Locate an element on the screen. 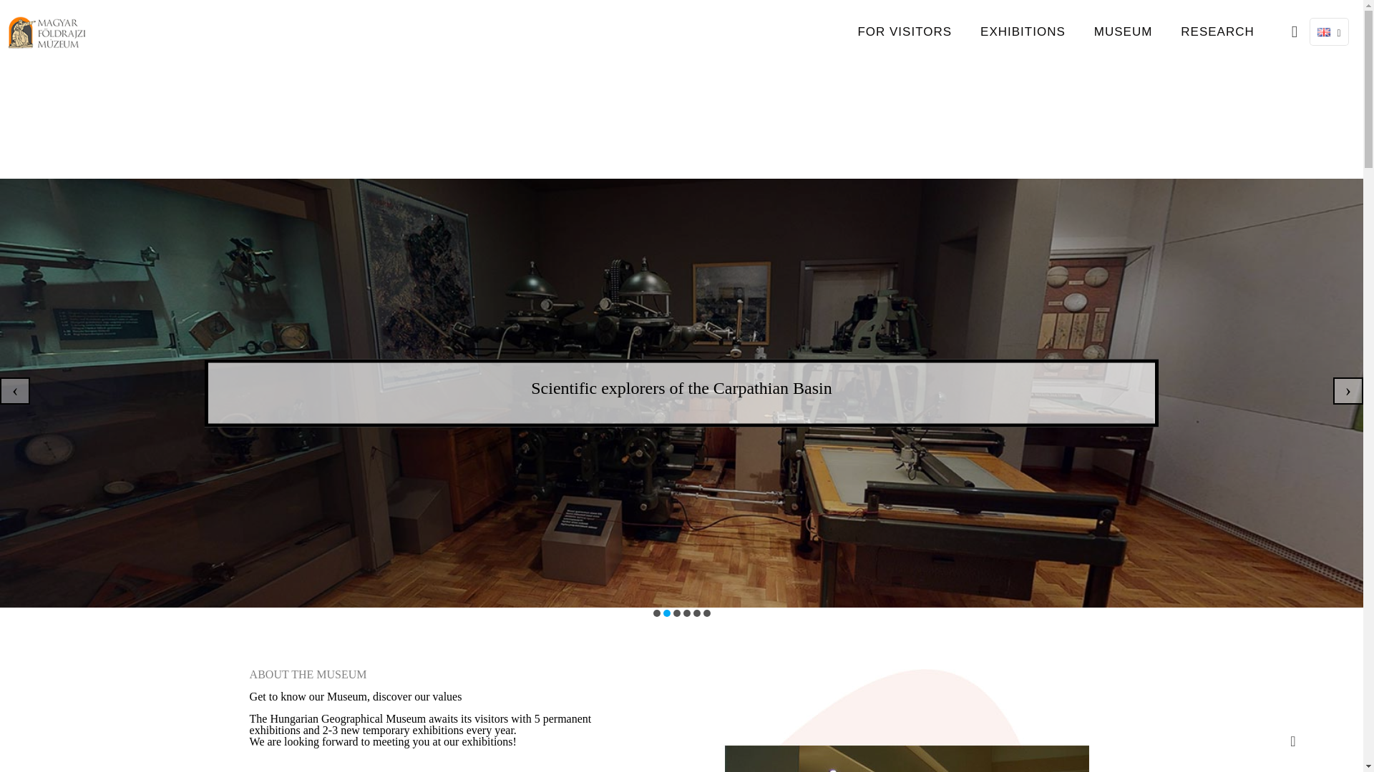 The image size is (1374, 772). Scientific explorers of the Carpathian Basin is located at coordinates (681, 388).